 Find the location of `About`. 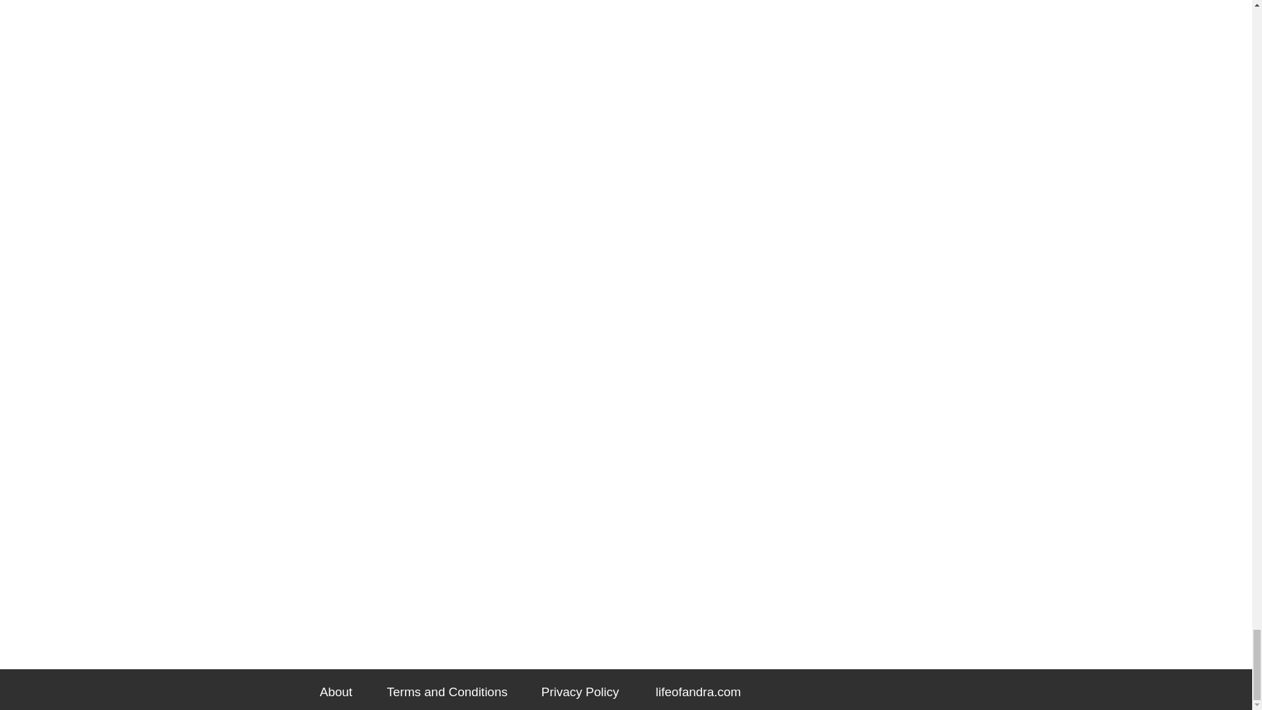

About is located at coordinates (335, 692).